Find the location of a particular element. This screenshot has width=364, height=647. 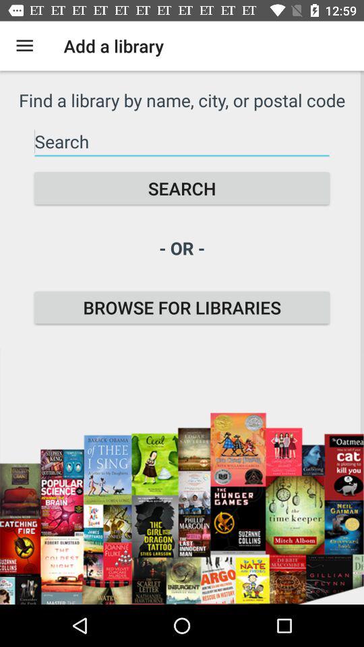

jump to the search icon is located at coordinates (182, 189).